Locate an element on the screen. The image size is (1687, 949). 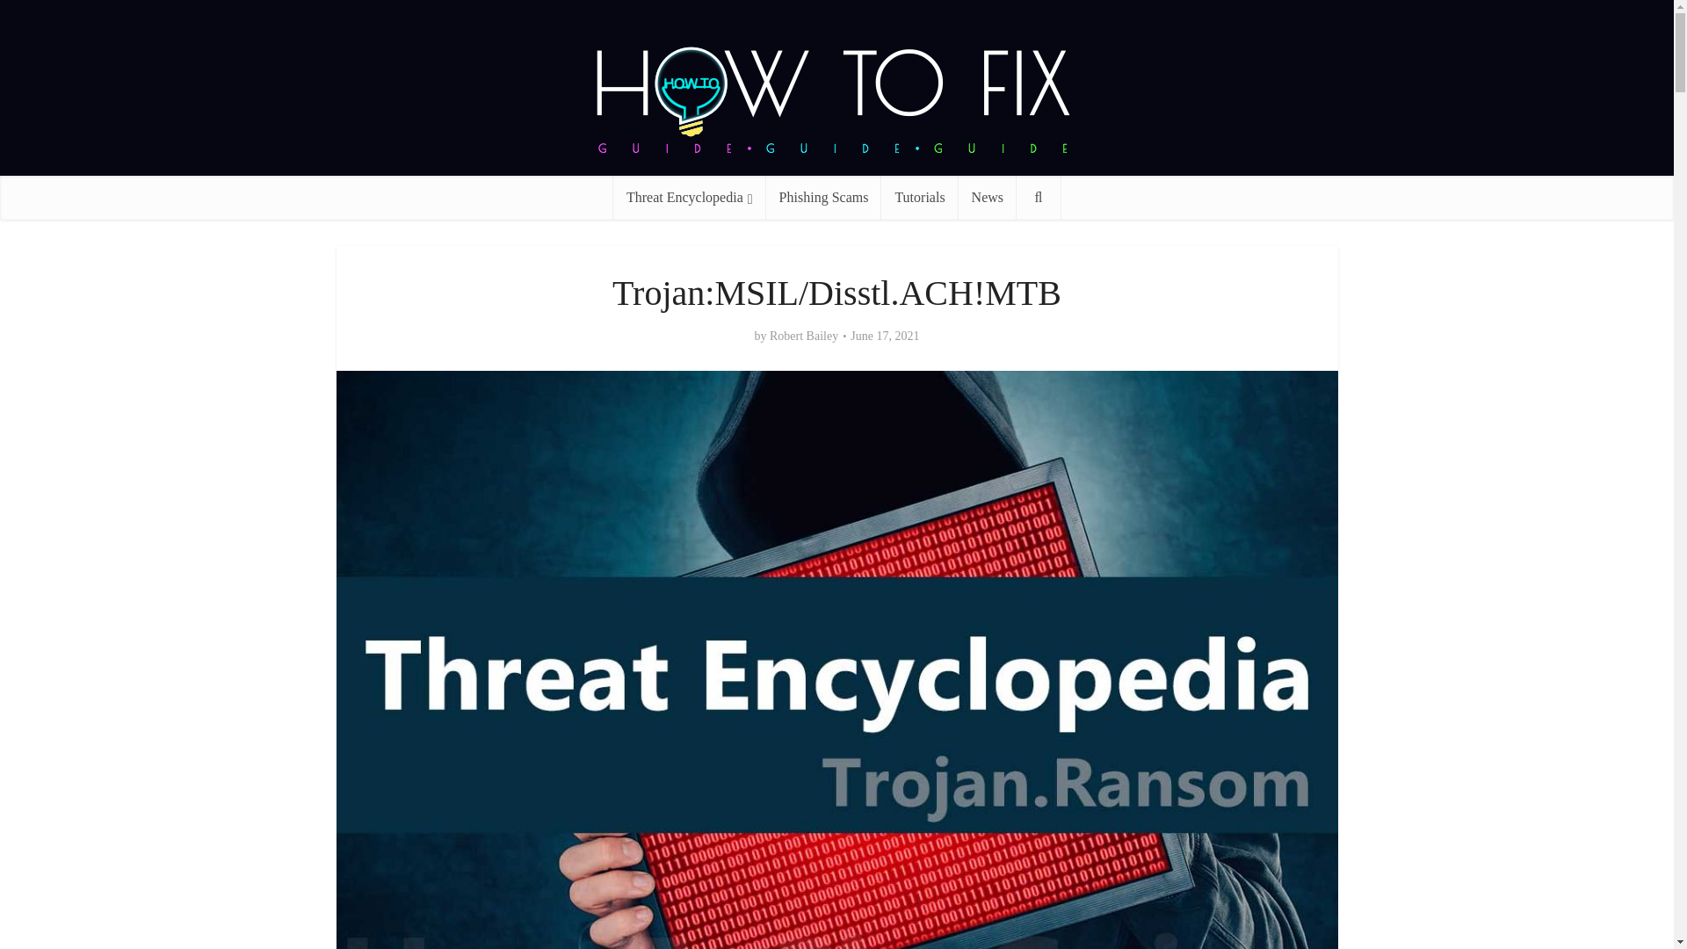
Robert Bailey is located at coordinates (803, 336).